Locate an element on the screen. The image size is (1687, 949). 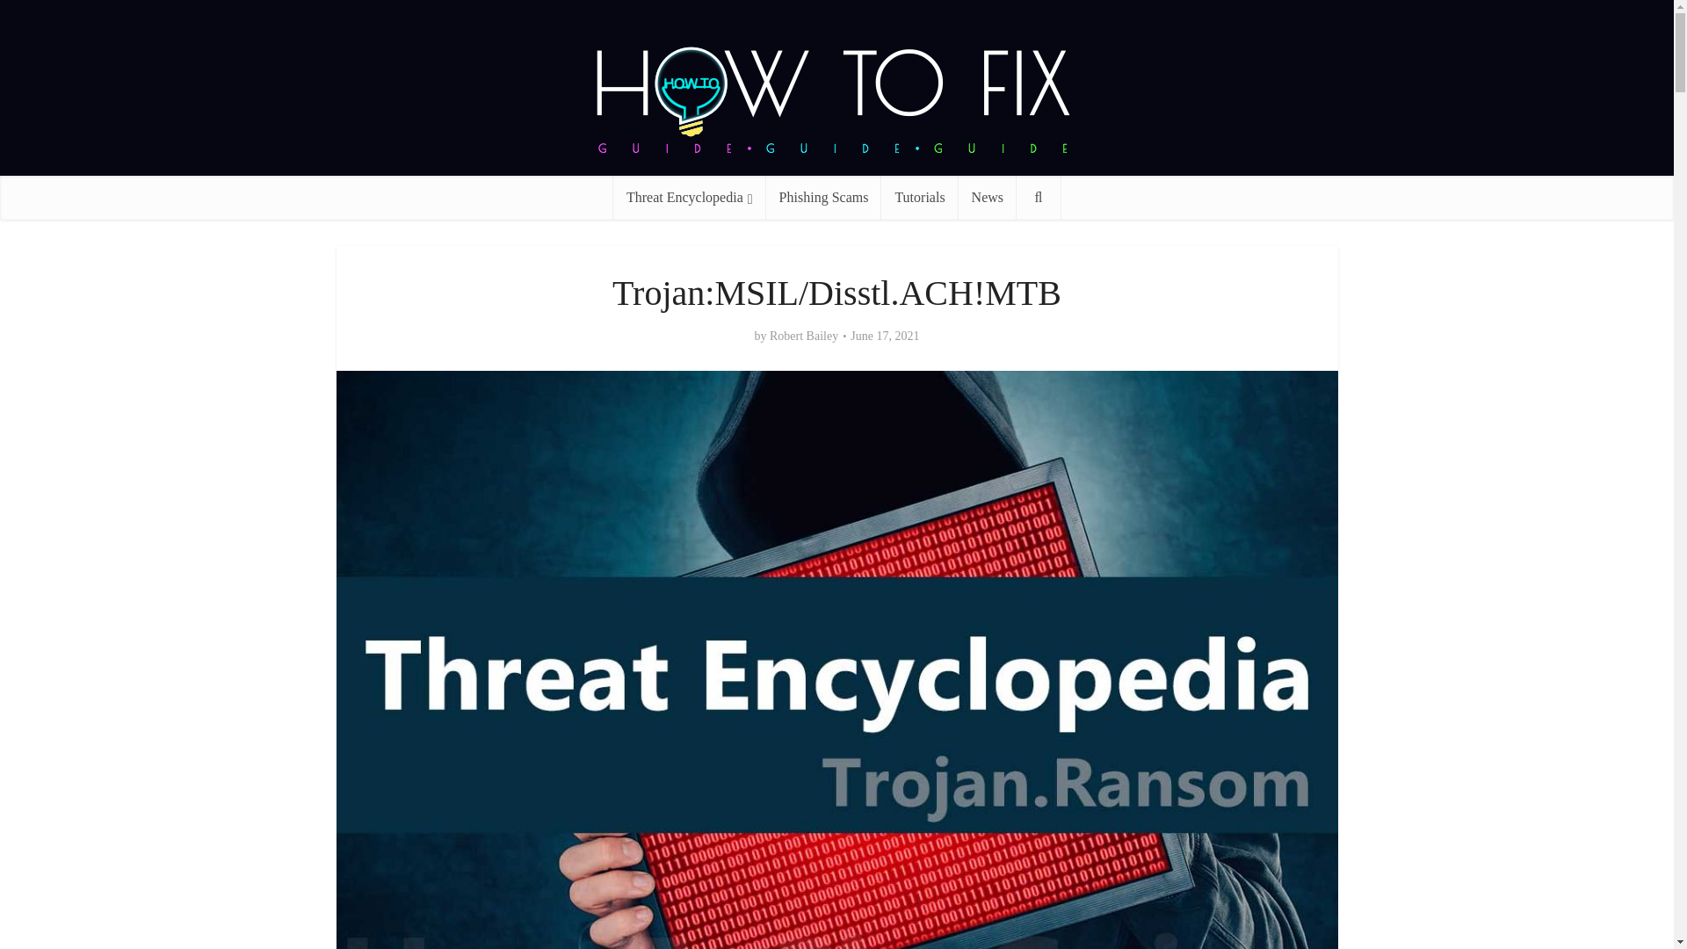
Robert Bailey is located at coordinates (803, 336).